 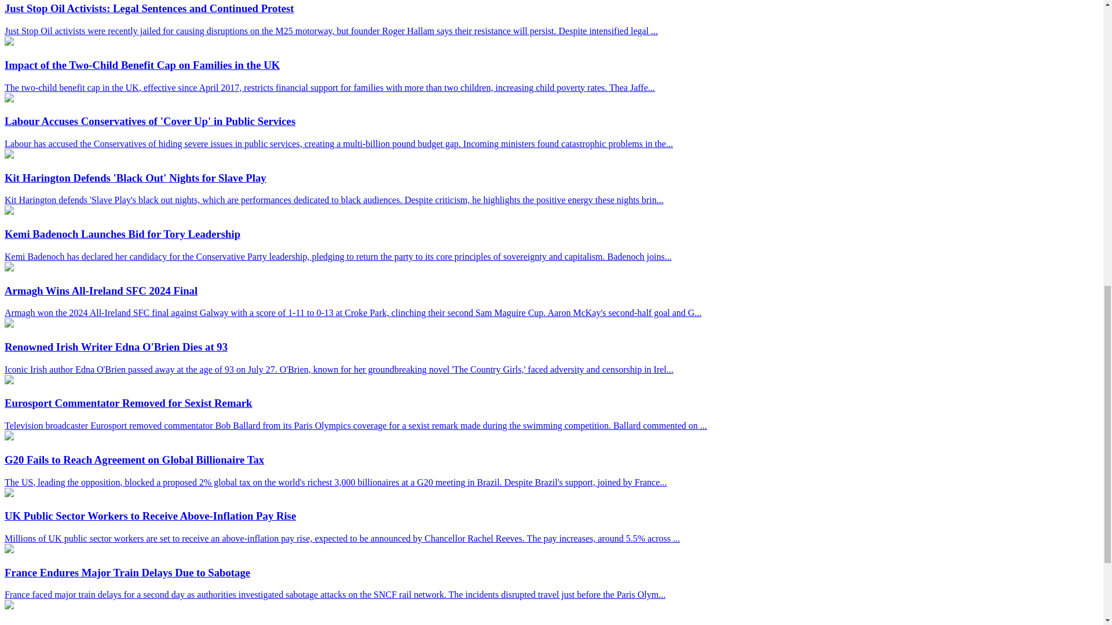 What do you see at coordinates (9, 42) in the screenshot?
I see `Impact of the Two-Child Benefit Cap on Families in the UK` at bounding box center [9, 42].